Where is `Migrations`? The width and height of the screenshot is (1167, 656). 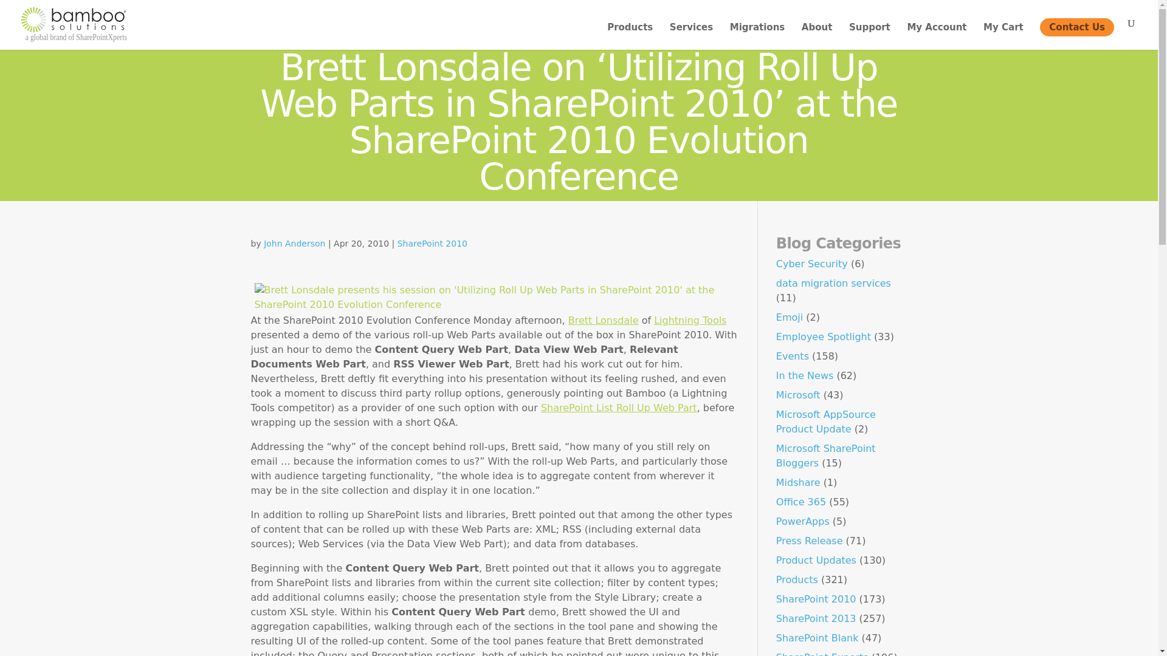 Migrations is located at coordinates (757, 36).